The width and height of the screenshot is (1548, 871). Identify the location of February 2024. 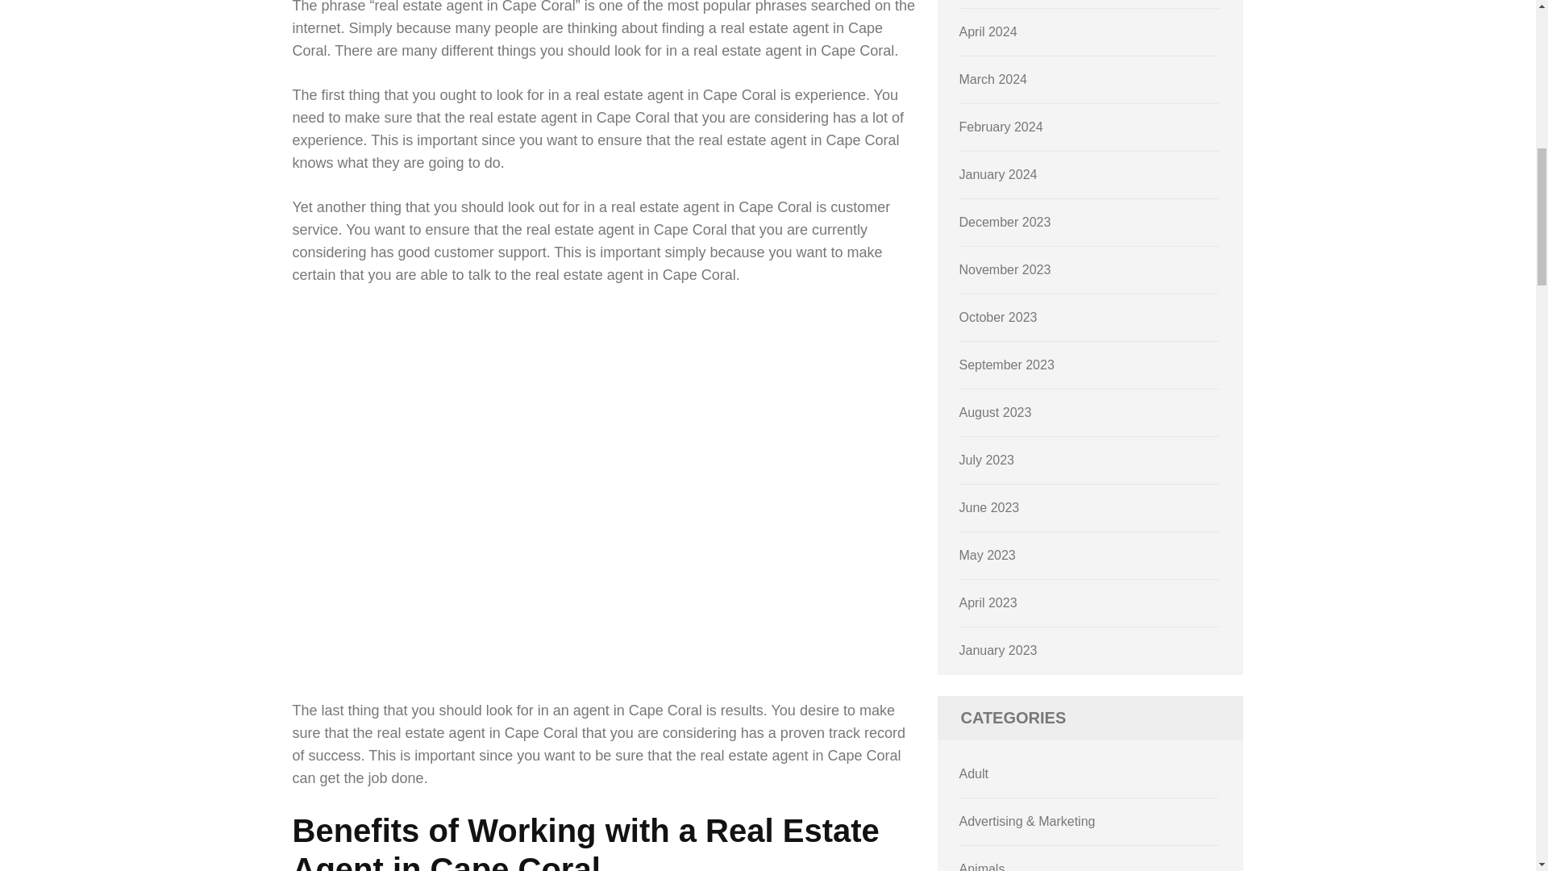
(1001, 127).